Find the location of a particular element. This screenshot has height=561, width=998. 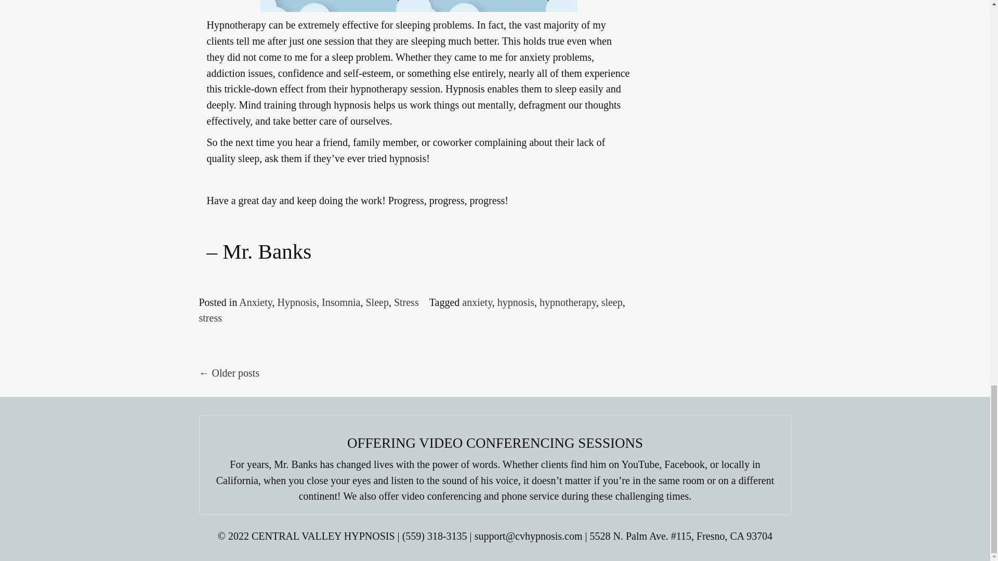

Sleep is located at coordinates (376, 302).